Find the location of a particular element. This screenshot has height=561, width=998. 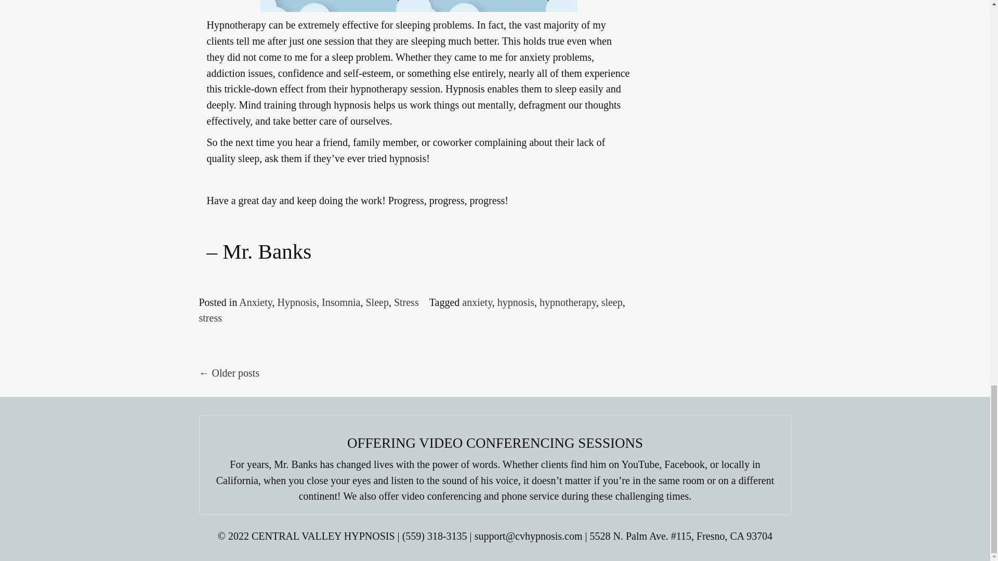

Sleep is located at coordinates (376, 302).